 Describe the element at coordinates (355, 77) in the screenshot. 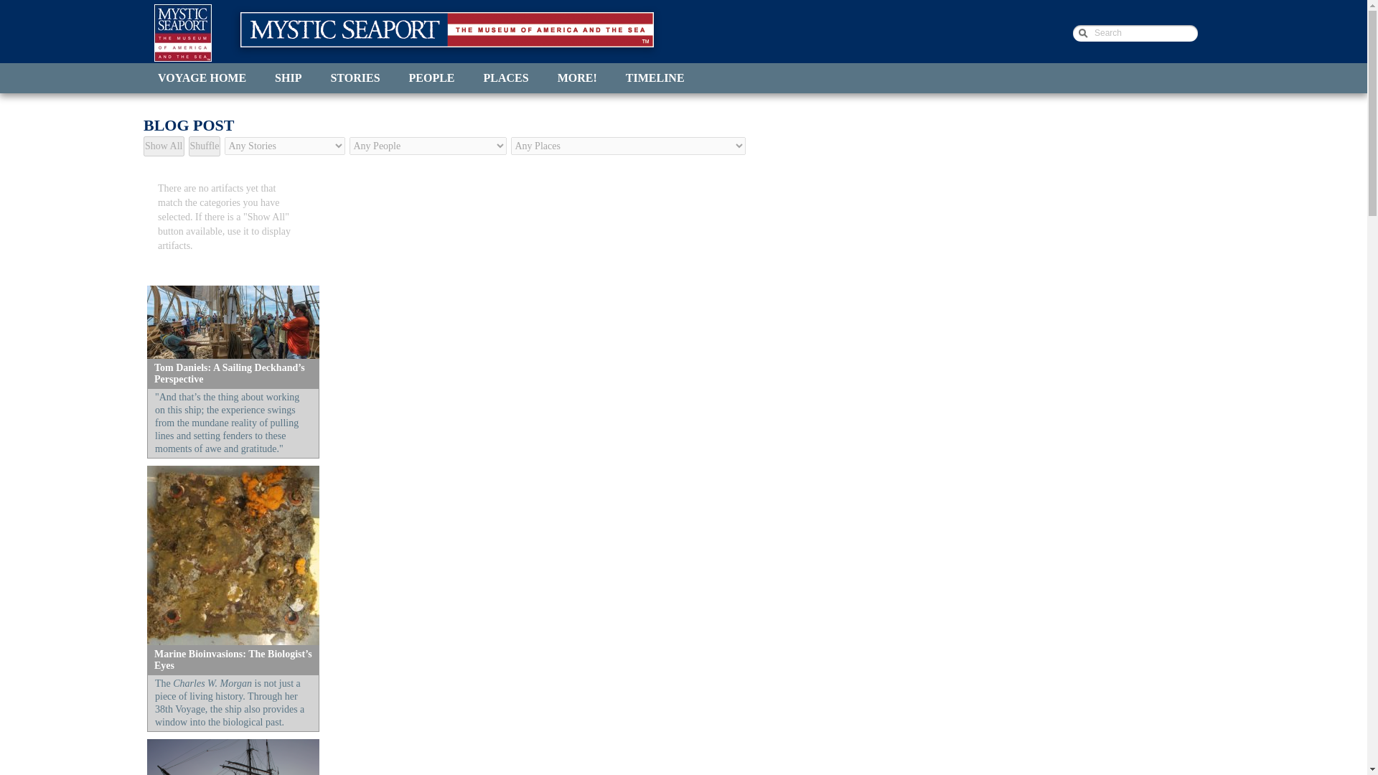

I see `STORIES` at that location.